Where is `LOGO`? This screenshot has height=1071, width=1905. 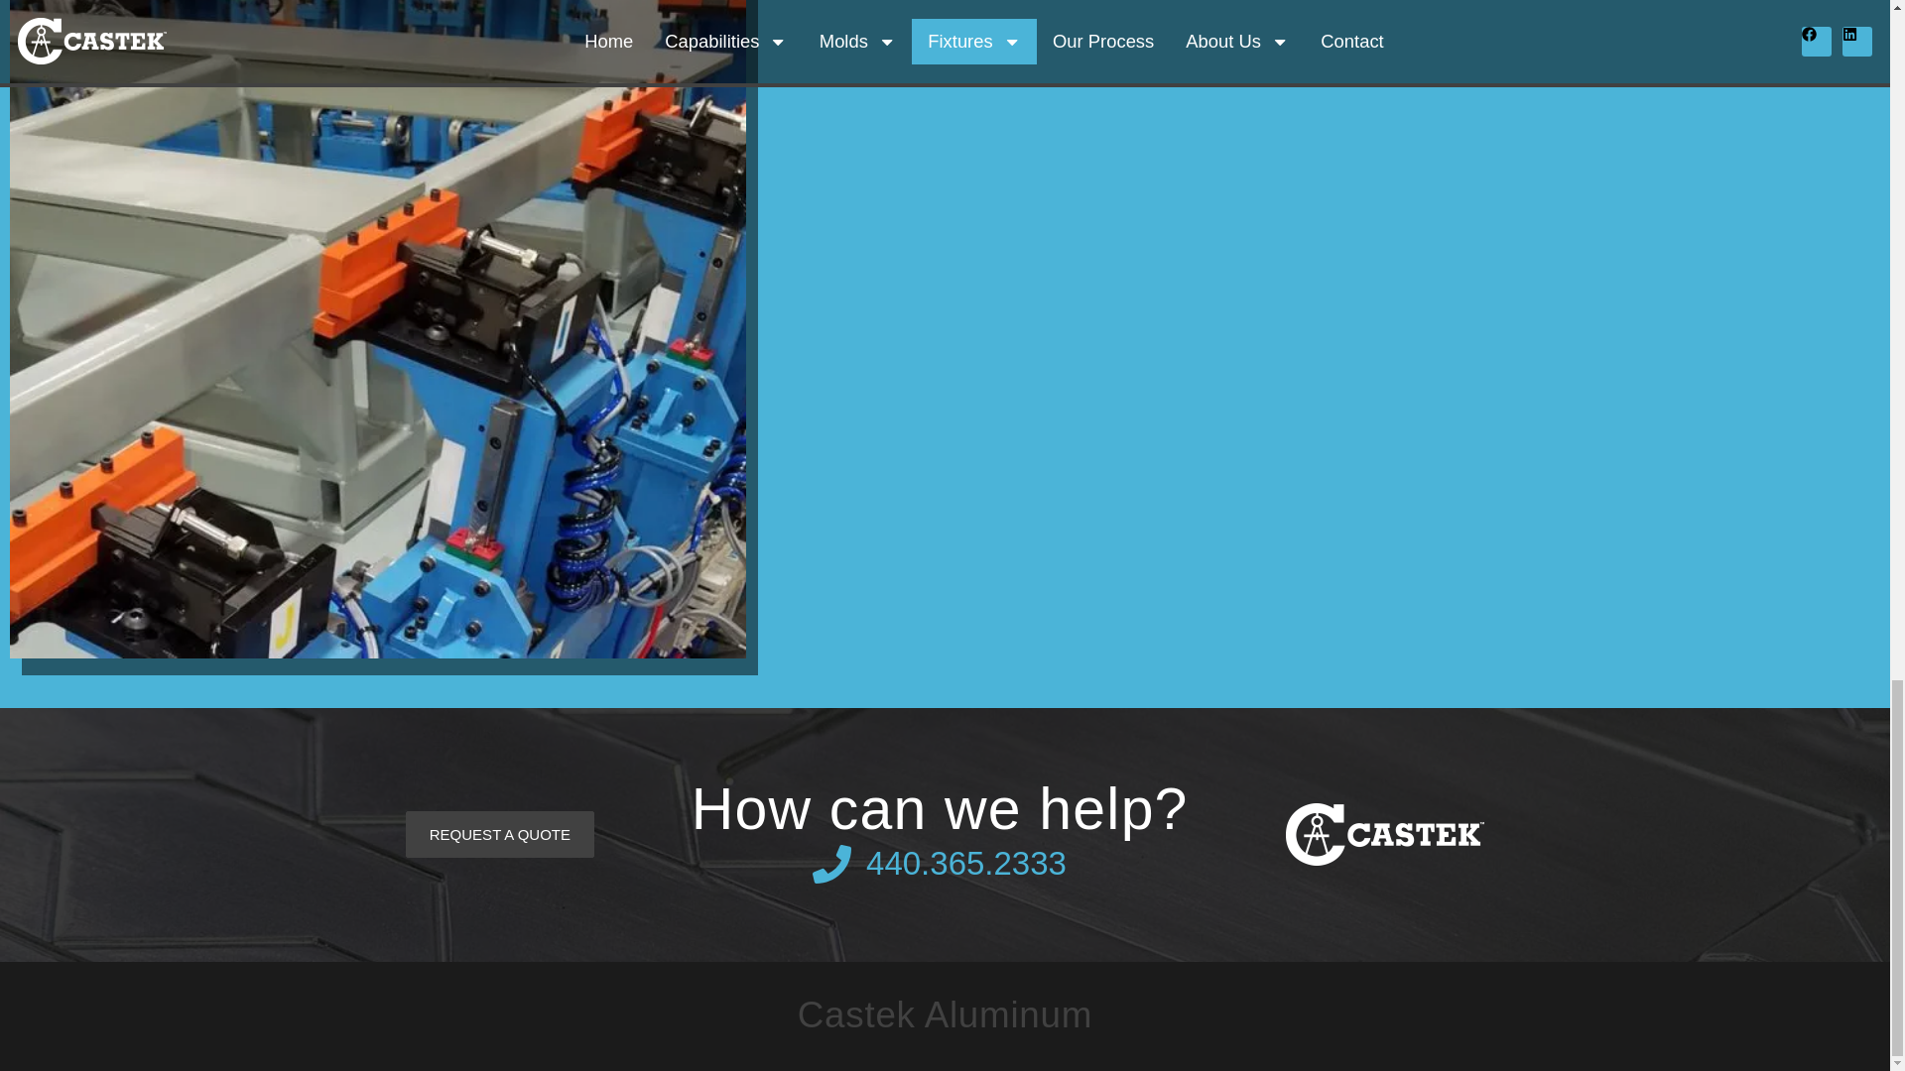
LOGO is located at coordinates (1385, 834).